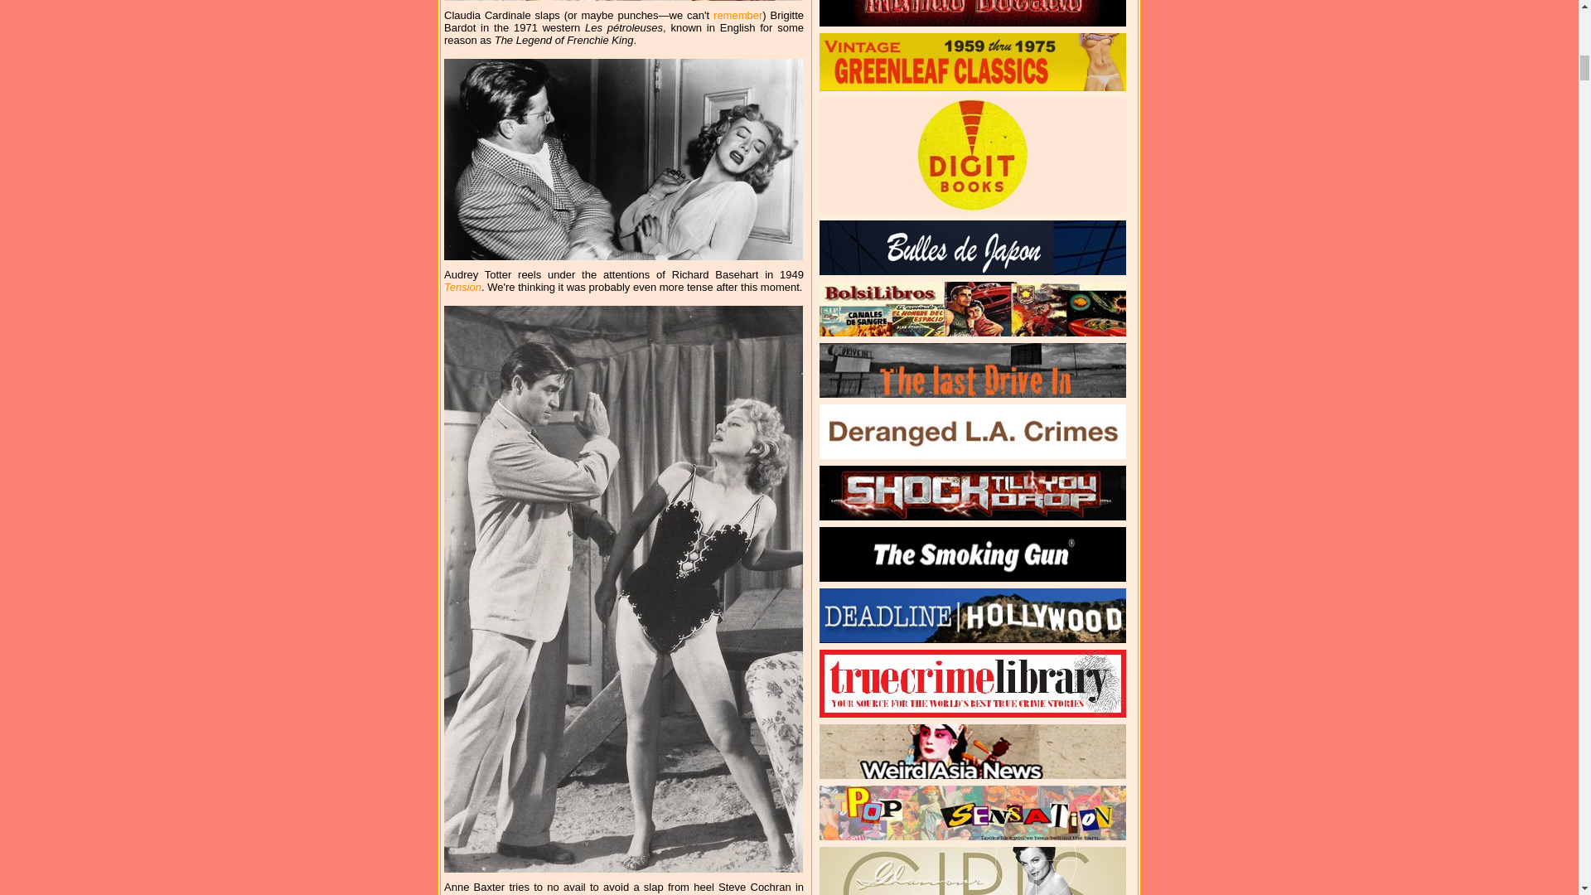 This screenshot has height=895, width=1591. Describe the element at coordinates (462, 287) in the screenshot. I see `Tension` at that location.